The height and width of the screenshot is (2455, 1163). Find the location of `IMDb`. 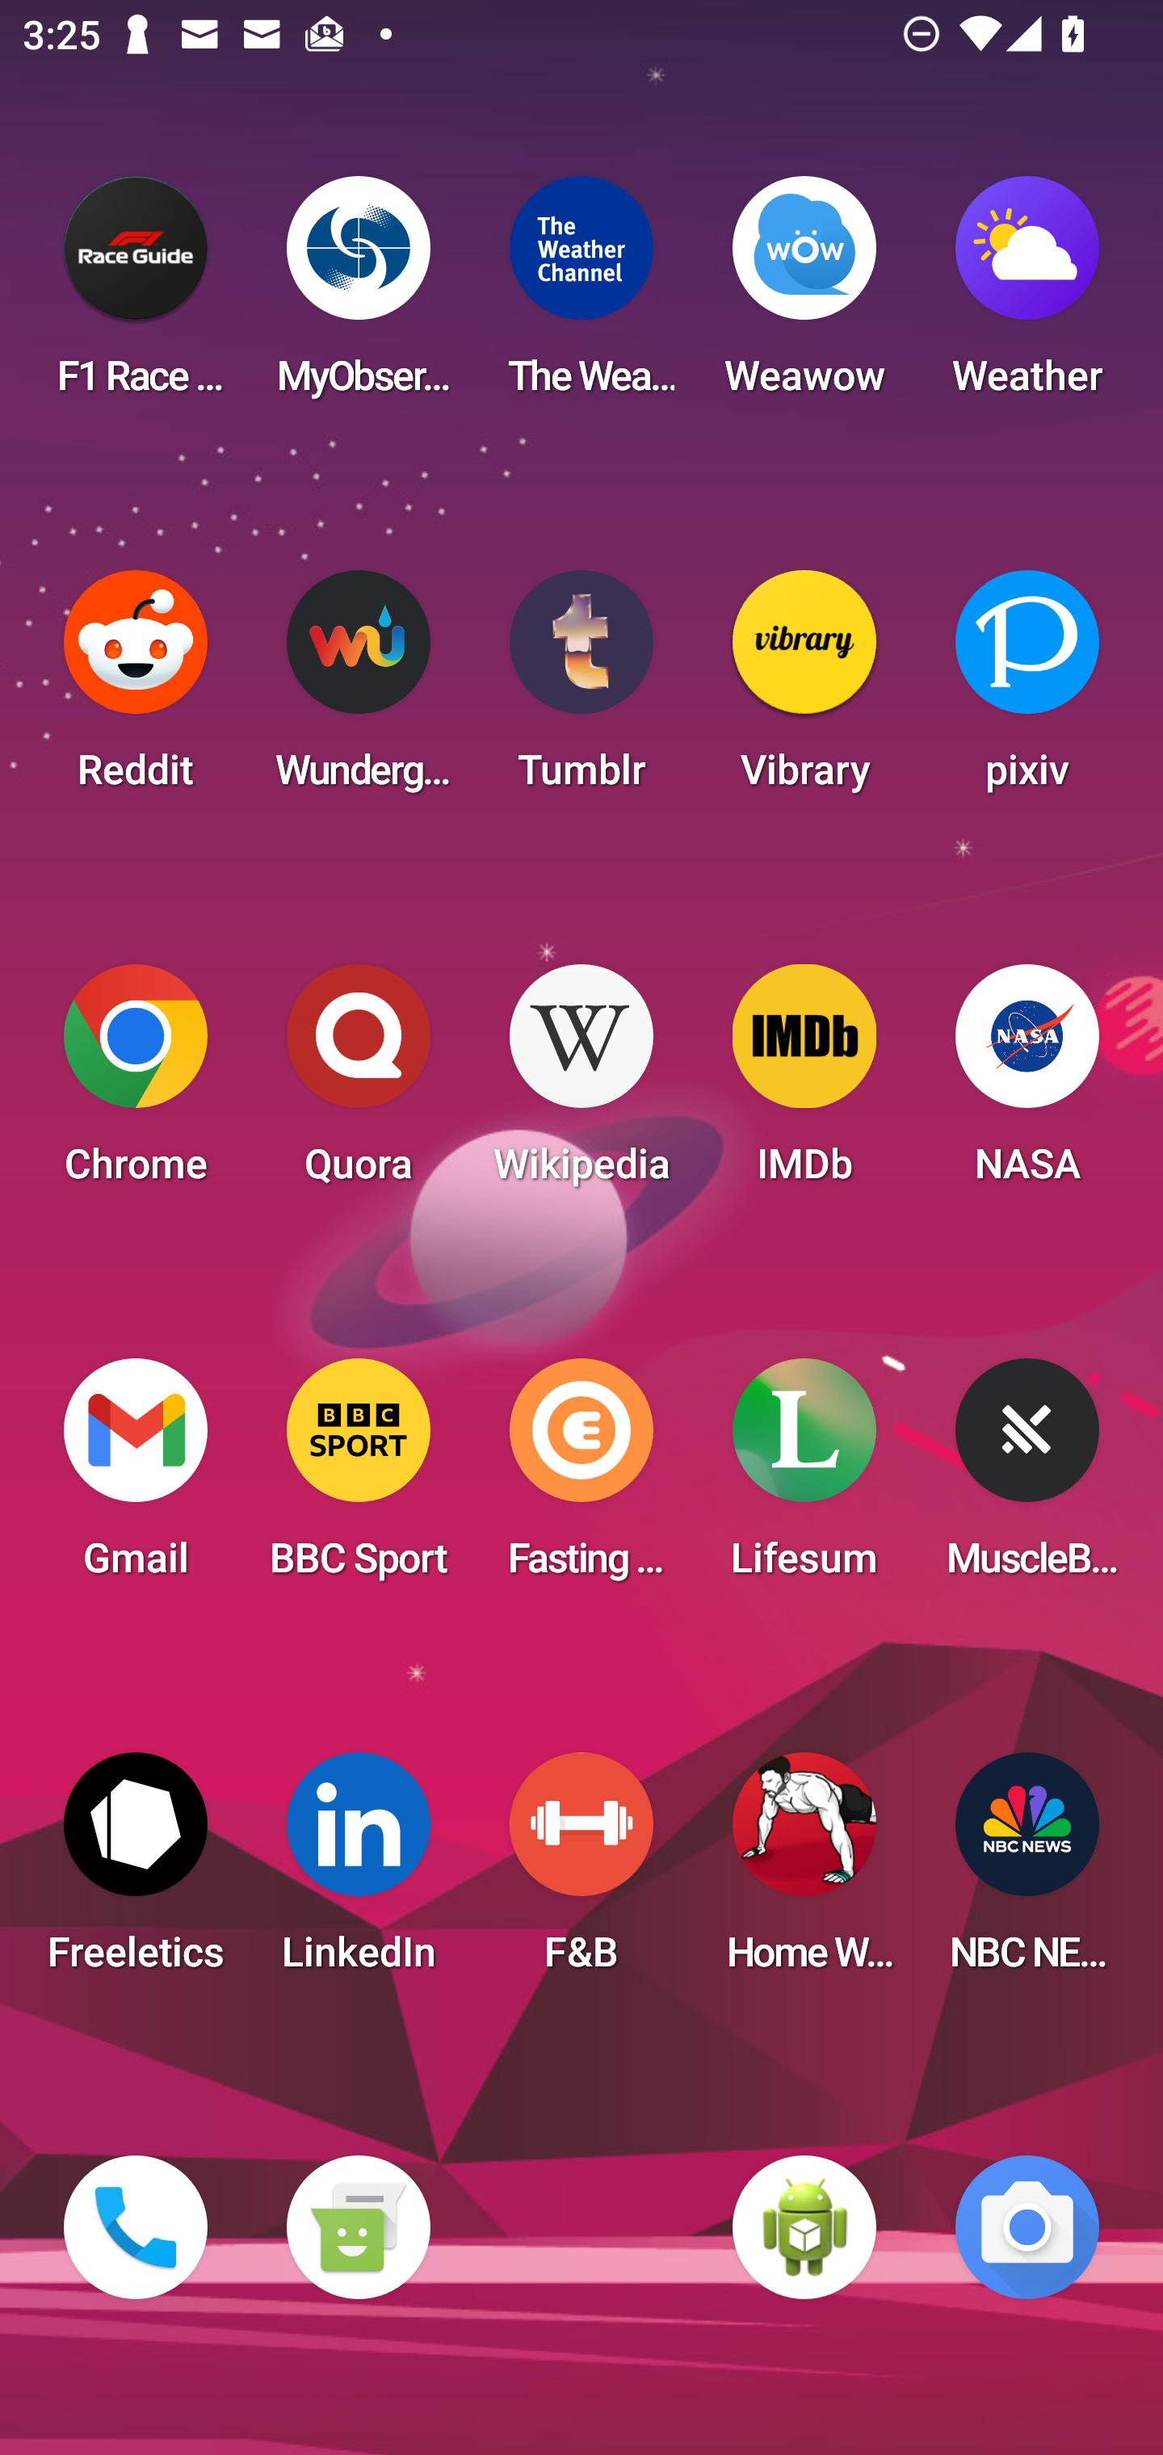

IMDb is located at coordinates (804, 1084).